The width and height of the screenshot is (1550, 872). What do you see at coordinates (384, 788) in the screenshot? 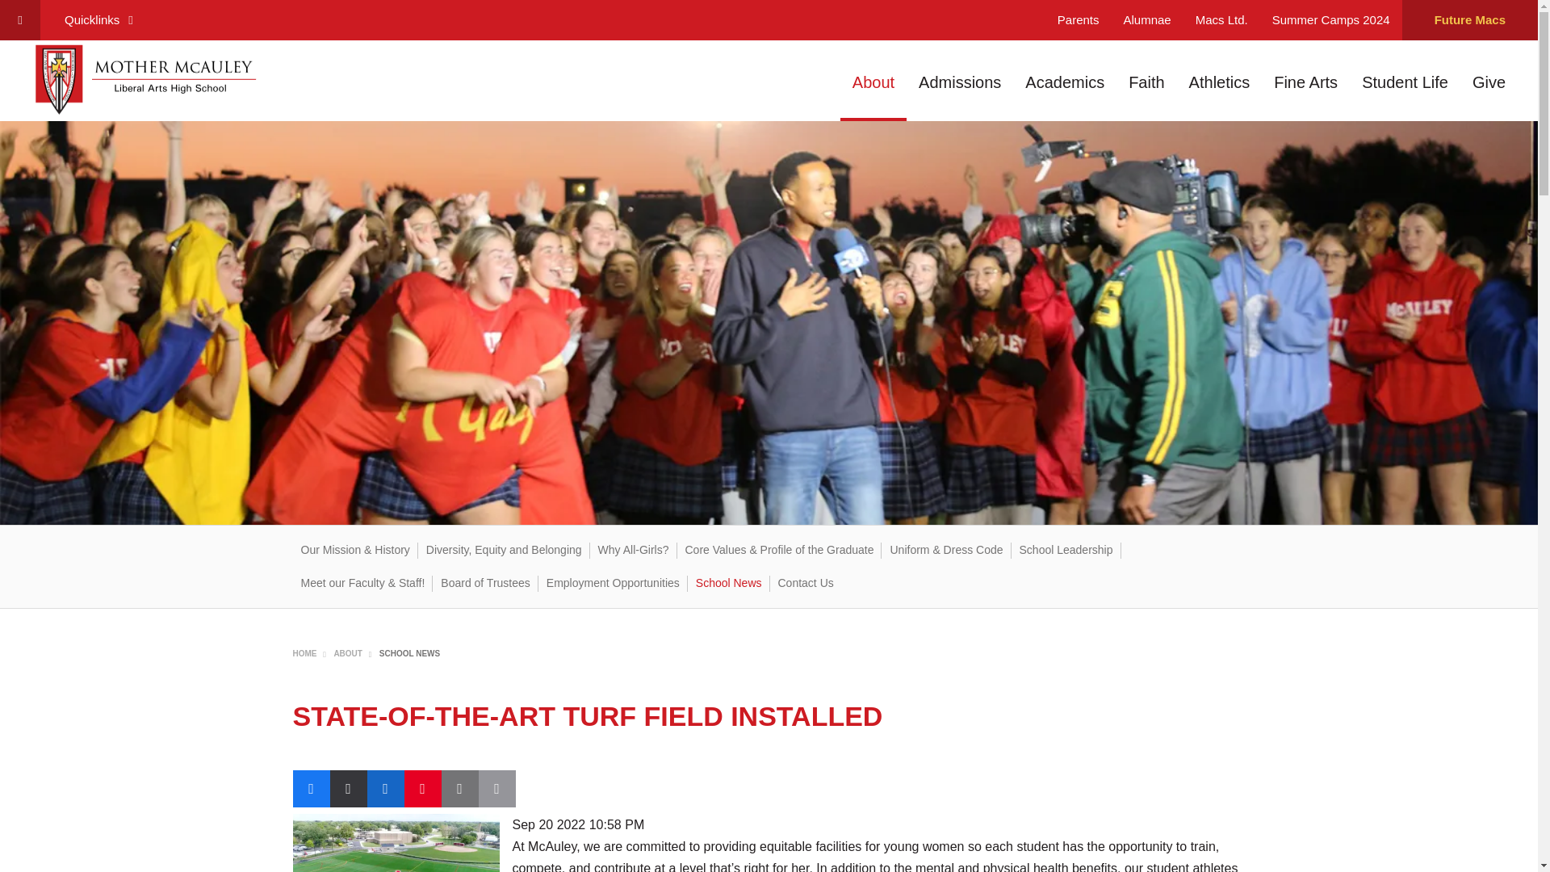
I see `Share to LinkedIn` at bounding box center [384, 788].